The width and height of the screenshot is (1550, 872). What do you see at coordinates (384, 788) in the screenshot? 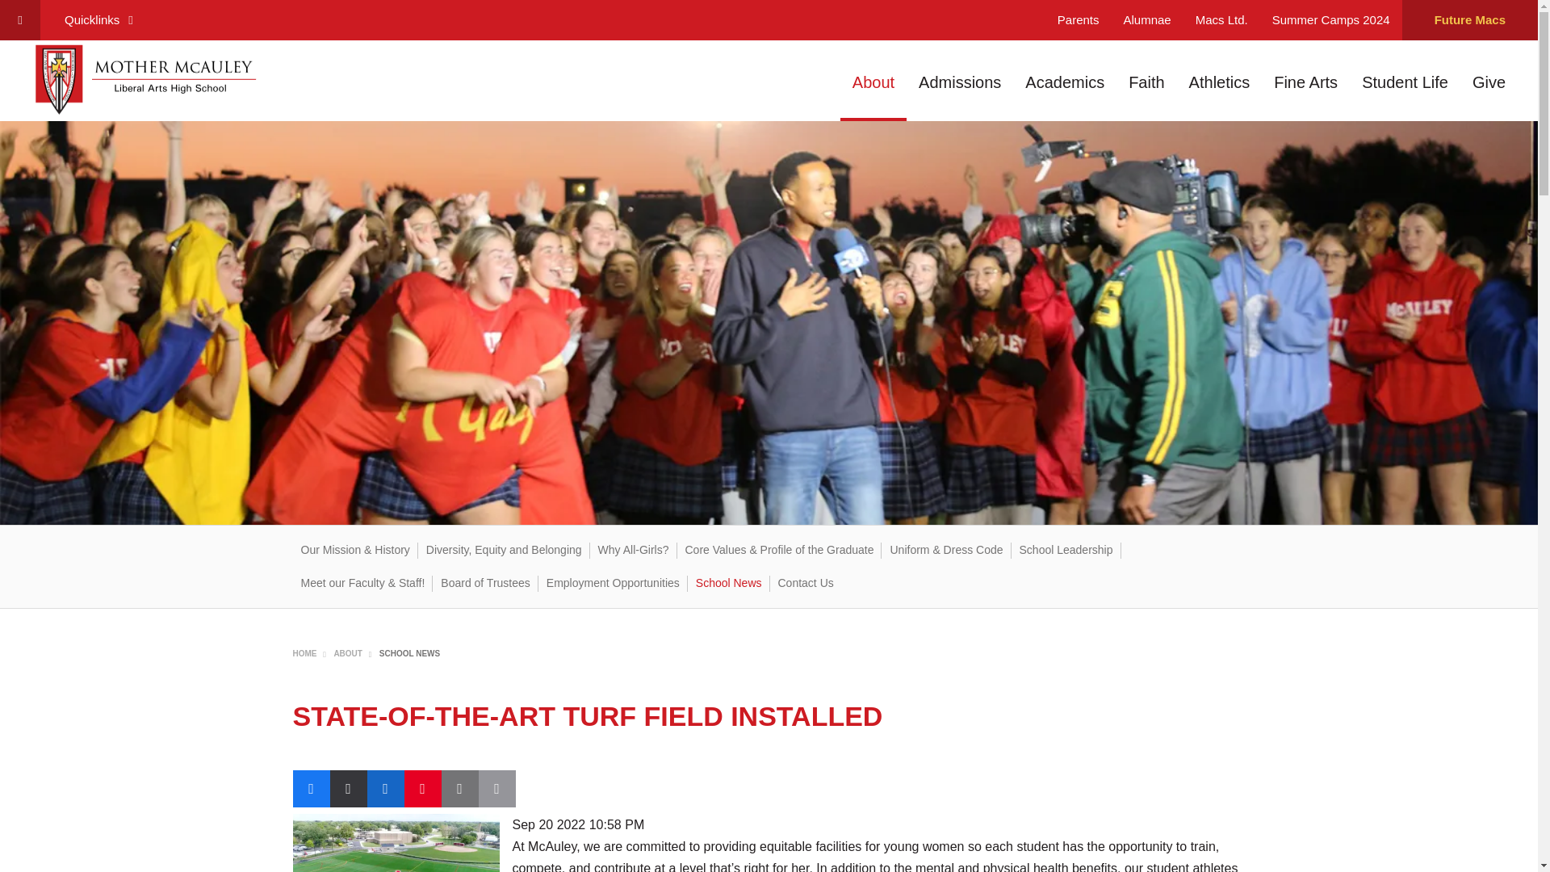
I see `Share to LinkedIn` at bounding box center [384, 788].